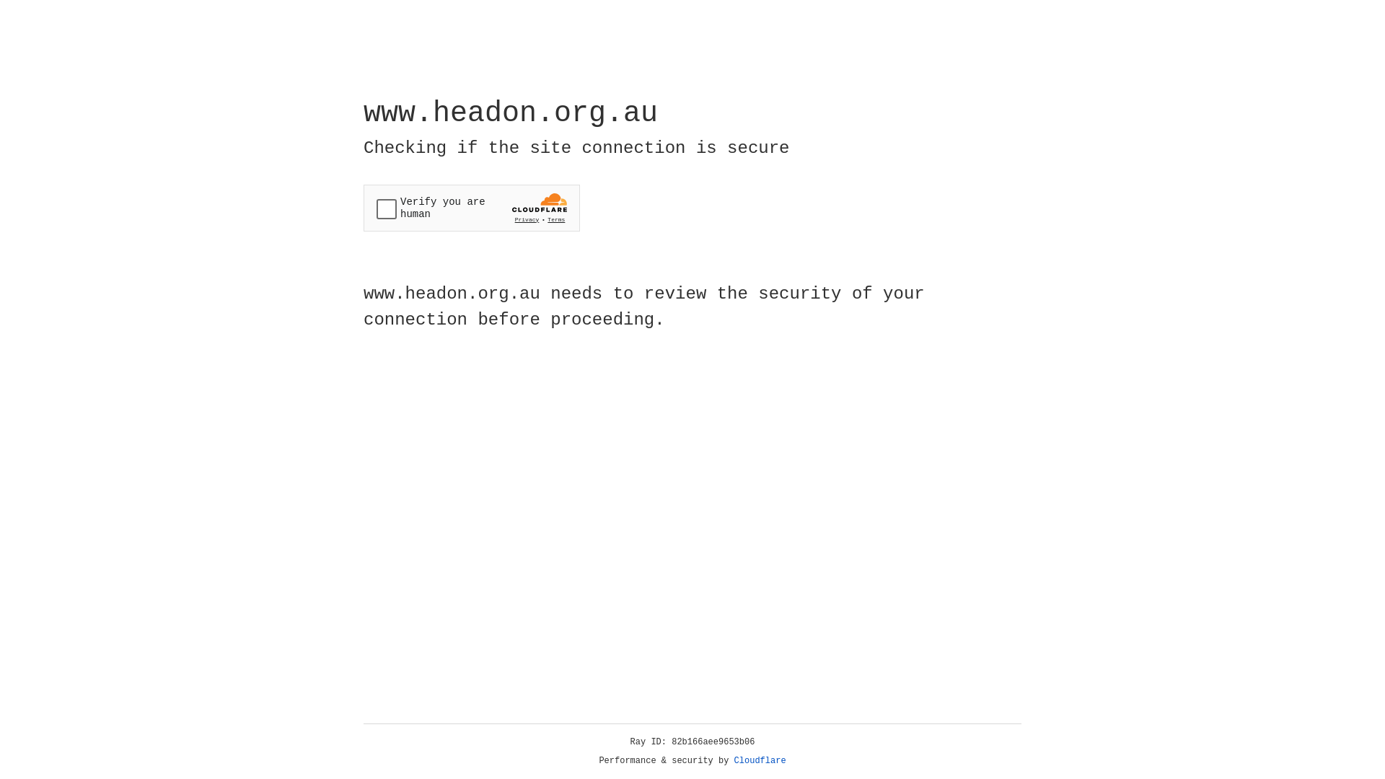 This screenshot has height=779, width=1385. What do you see at coordinates (472, 208) in the screenshot?
I see `Widget containing a Cloudflare security challenge` at bounding box center [472, 208].